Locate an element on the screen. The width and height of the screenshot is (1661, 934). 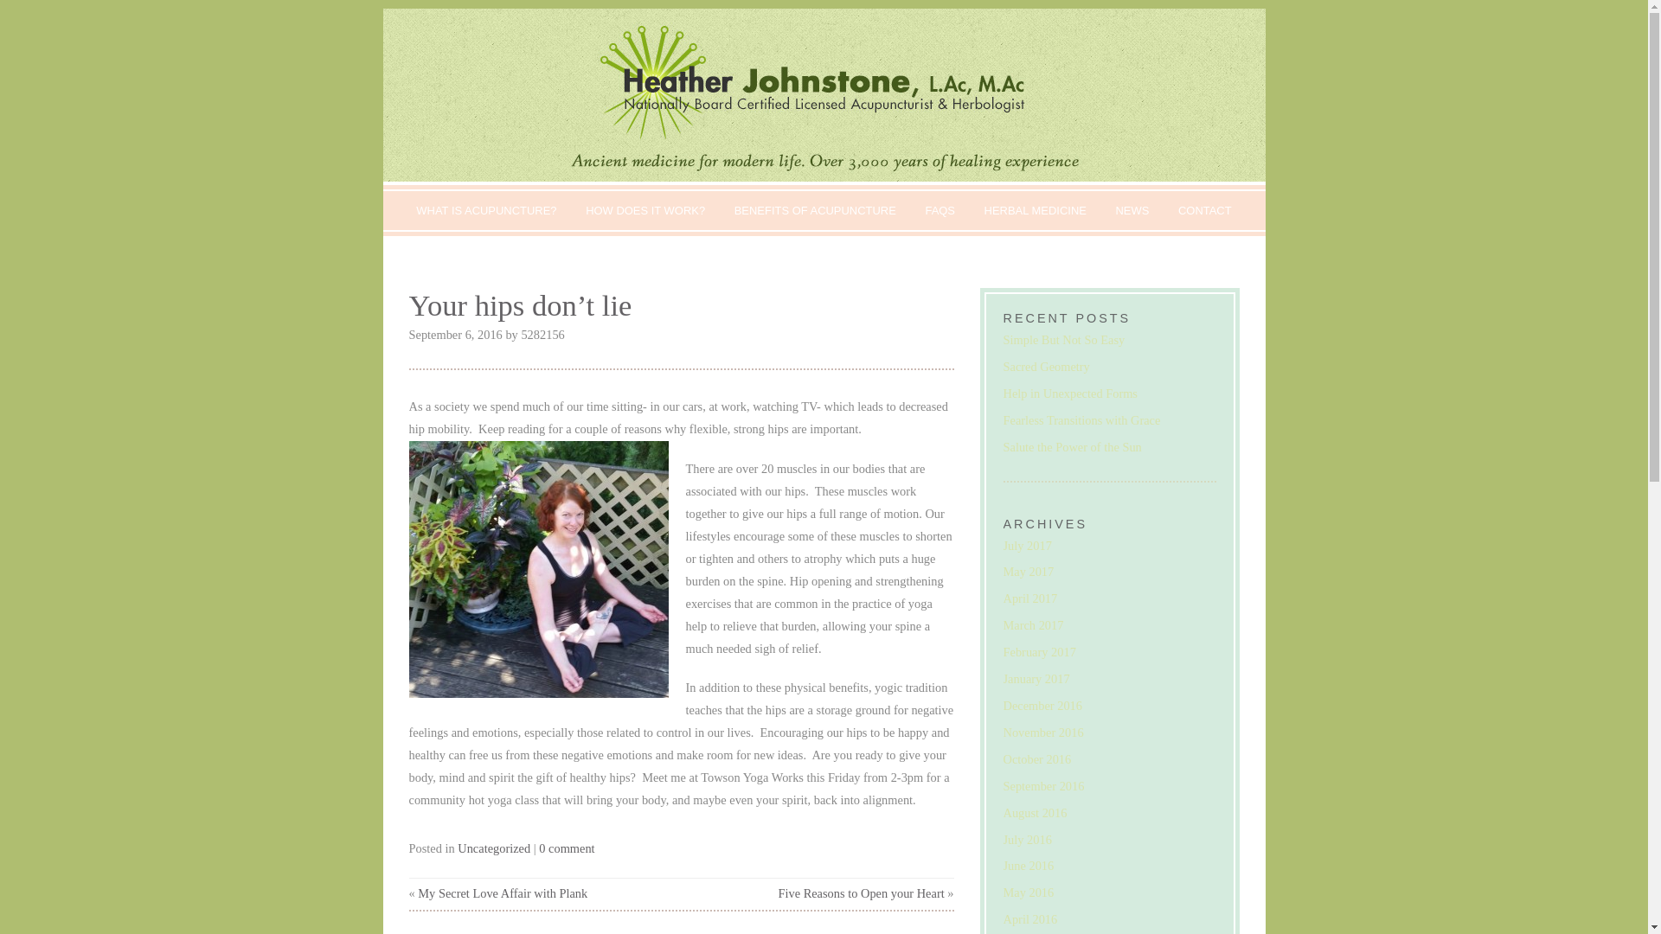
BENEFITS OF ACUPUNCTURE is located at coordinates (815, 210).